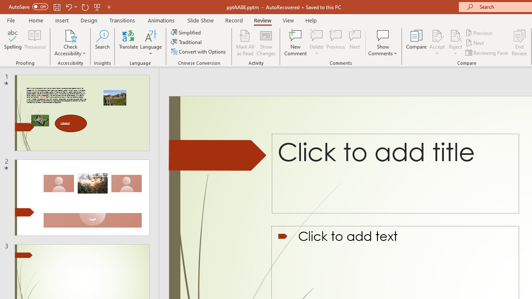  I want to click on Reject, so click(456, 42).